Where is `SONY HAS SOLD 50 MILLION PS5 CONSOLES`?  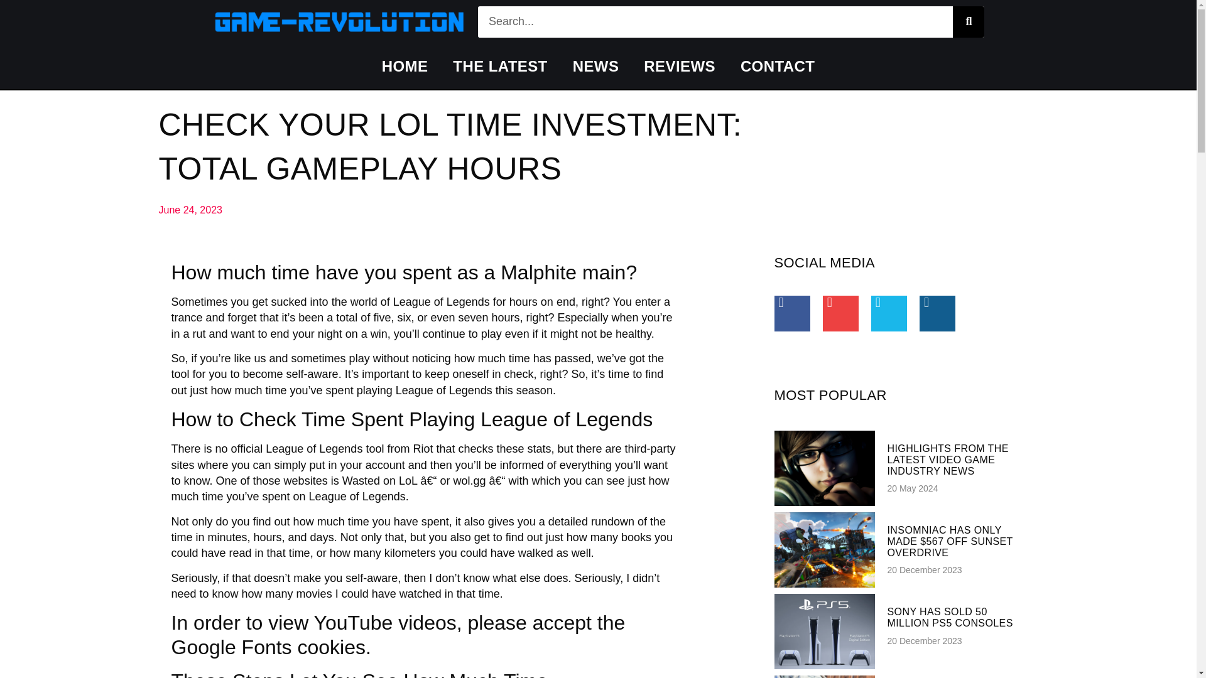 SONY HAS SOLD 50 MILLION PS5 CONSOLES is located at coordinates (950, 617).